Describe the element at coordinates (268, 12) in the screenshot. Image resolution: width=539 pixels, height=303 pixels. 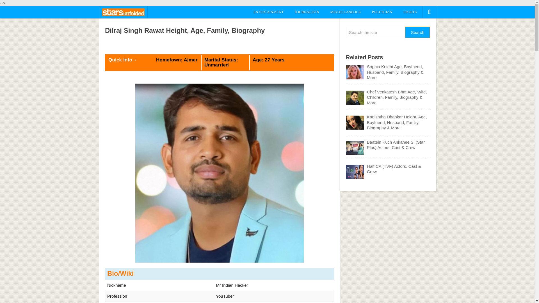
I see `ENTERTAINMENT` at that location.